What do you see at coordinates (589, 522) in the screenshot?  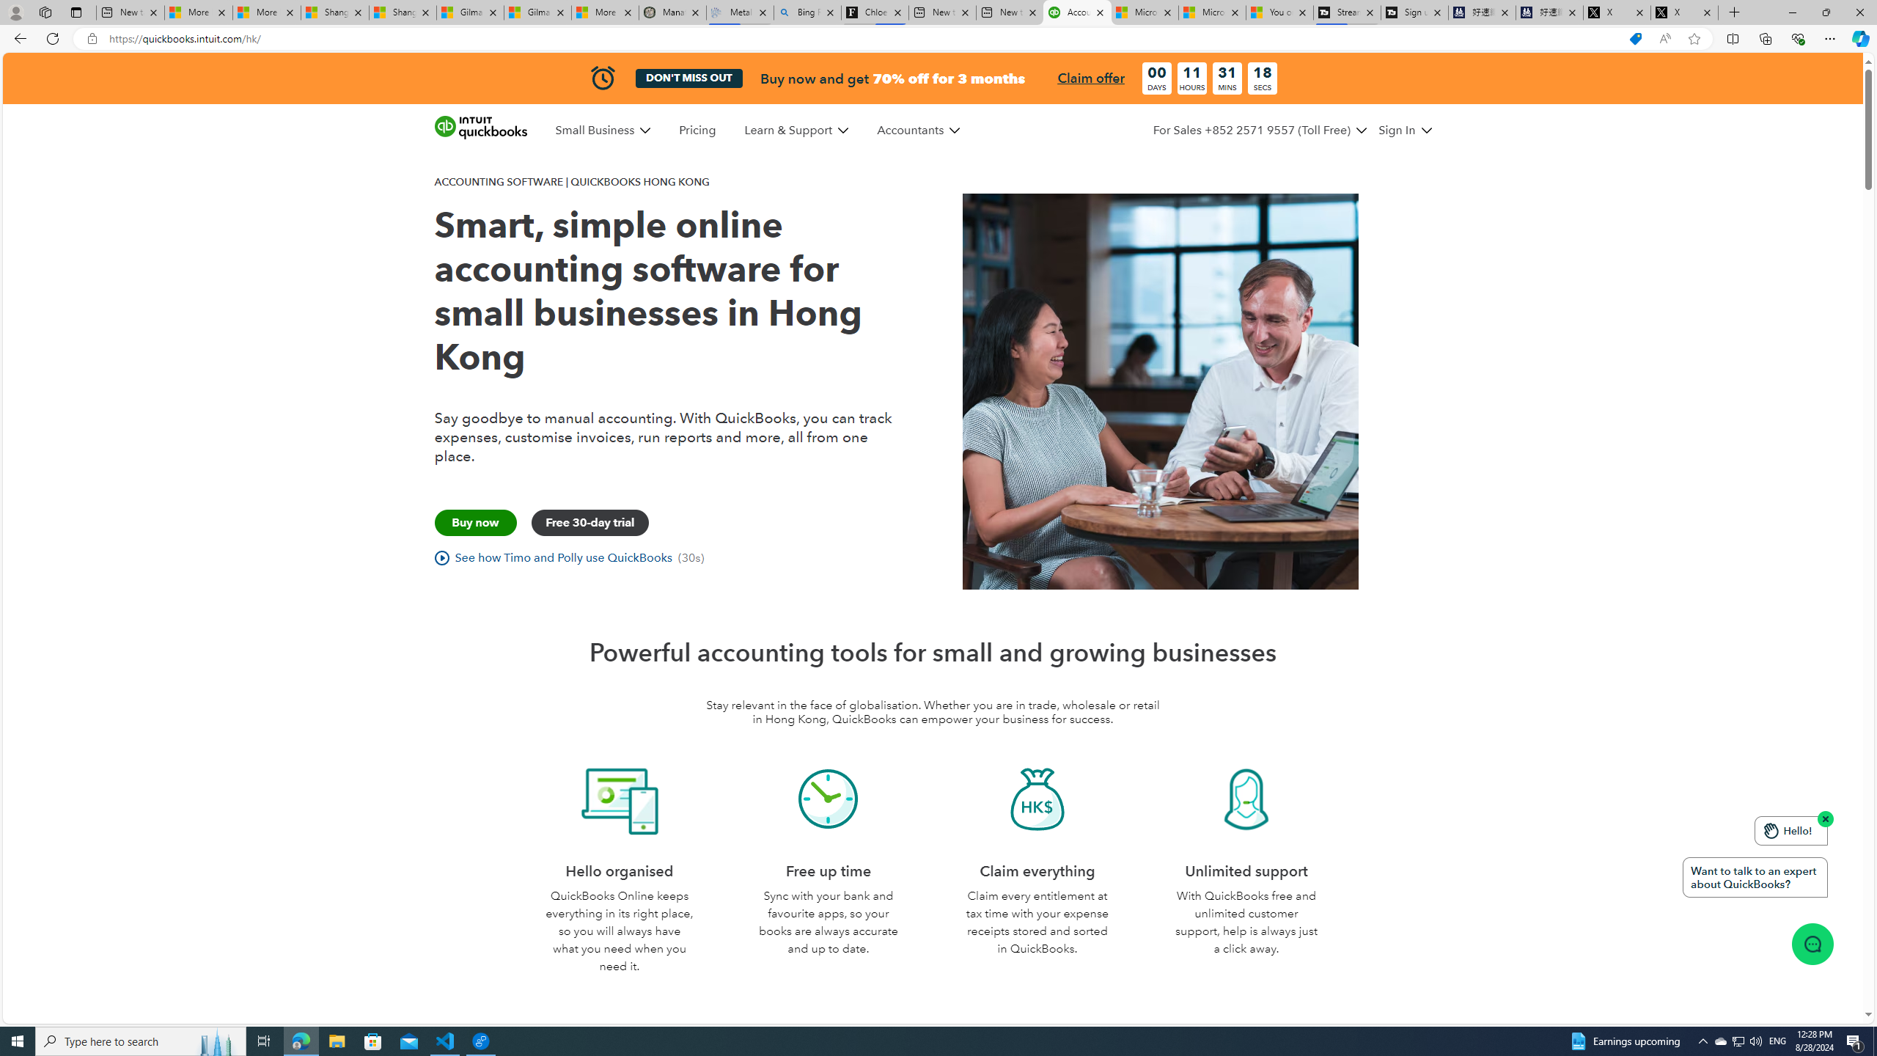 I see `Free 30-day trial` at bounding box center [589, 522].